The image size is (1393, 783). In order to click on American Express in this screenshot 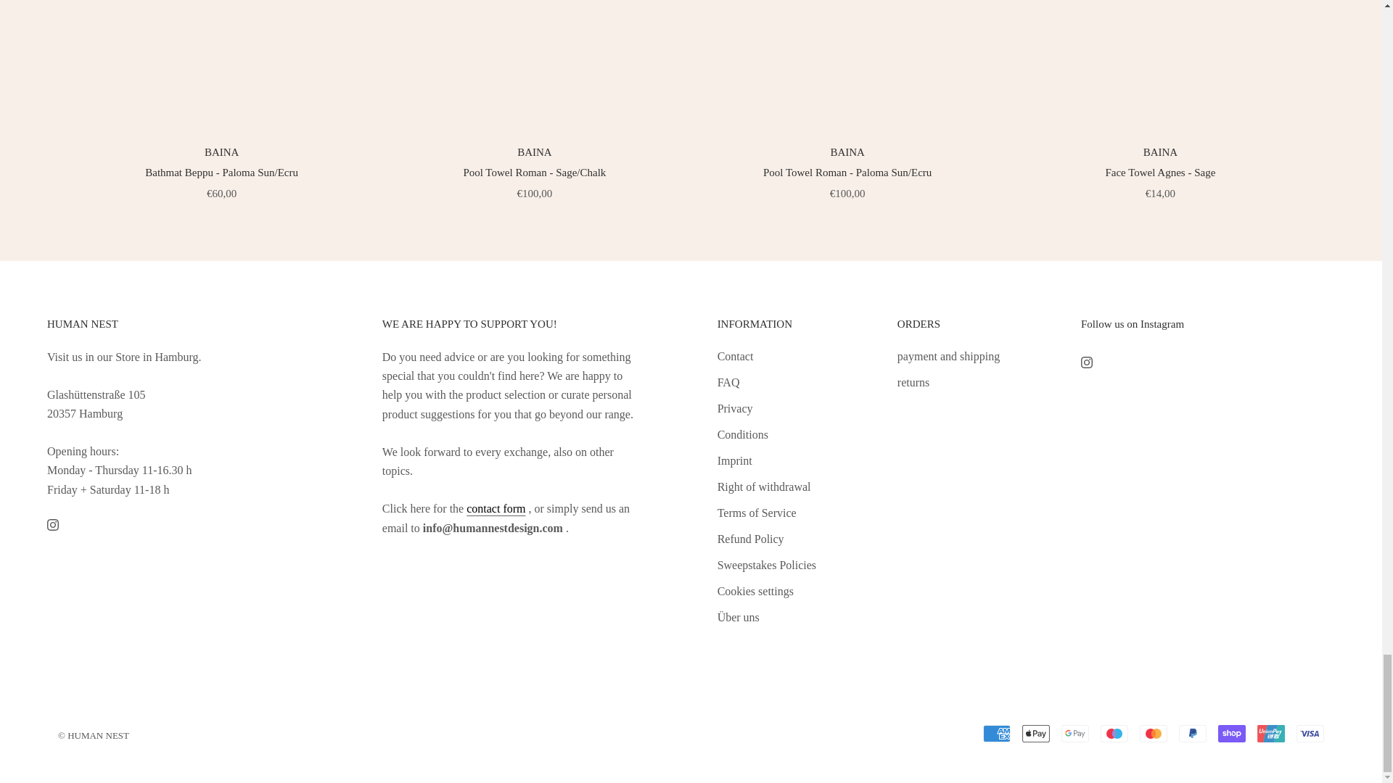, I will do `click(997, 734)`.